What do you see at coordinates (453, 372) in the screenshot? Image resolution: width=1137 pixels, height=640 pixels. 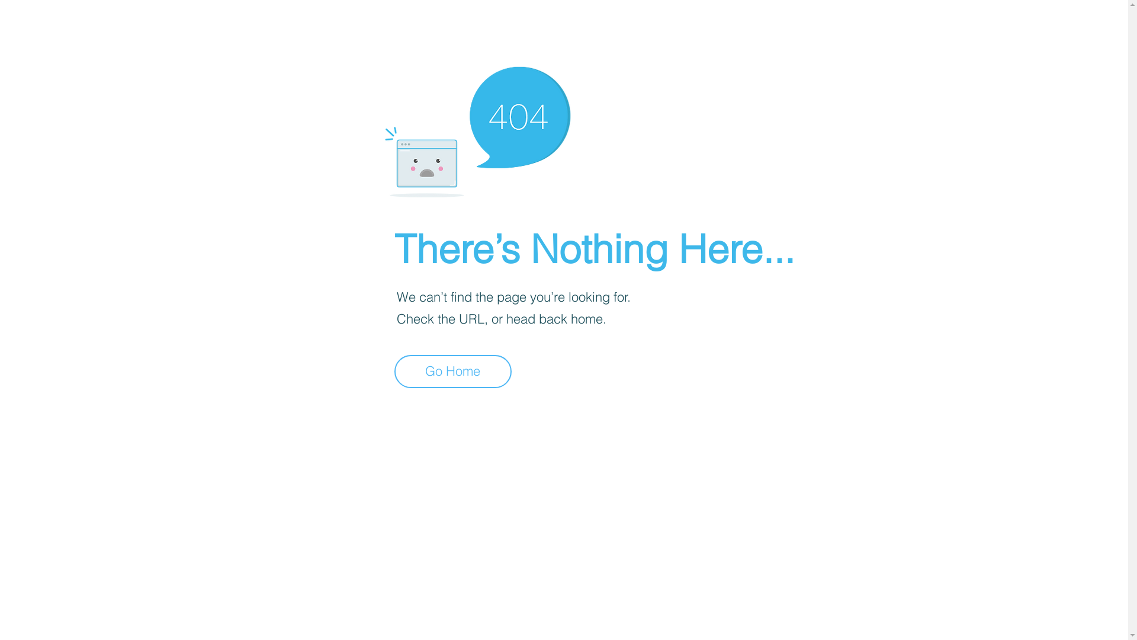 I see `Go Home` at bounding box center [453, 372].